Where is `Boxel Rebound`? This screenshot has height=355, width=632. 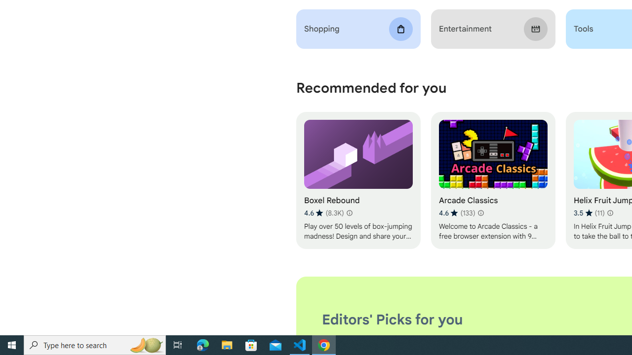
Boxel Rebound is located at coordinates (358, 180).